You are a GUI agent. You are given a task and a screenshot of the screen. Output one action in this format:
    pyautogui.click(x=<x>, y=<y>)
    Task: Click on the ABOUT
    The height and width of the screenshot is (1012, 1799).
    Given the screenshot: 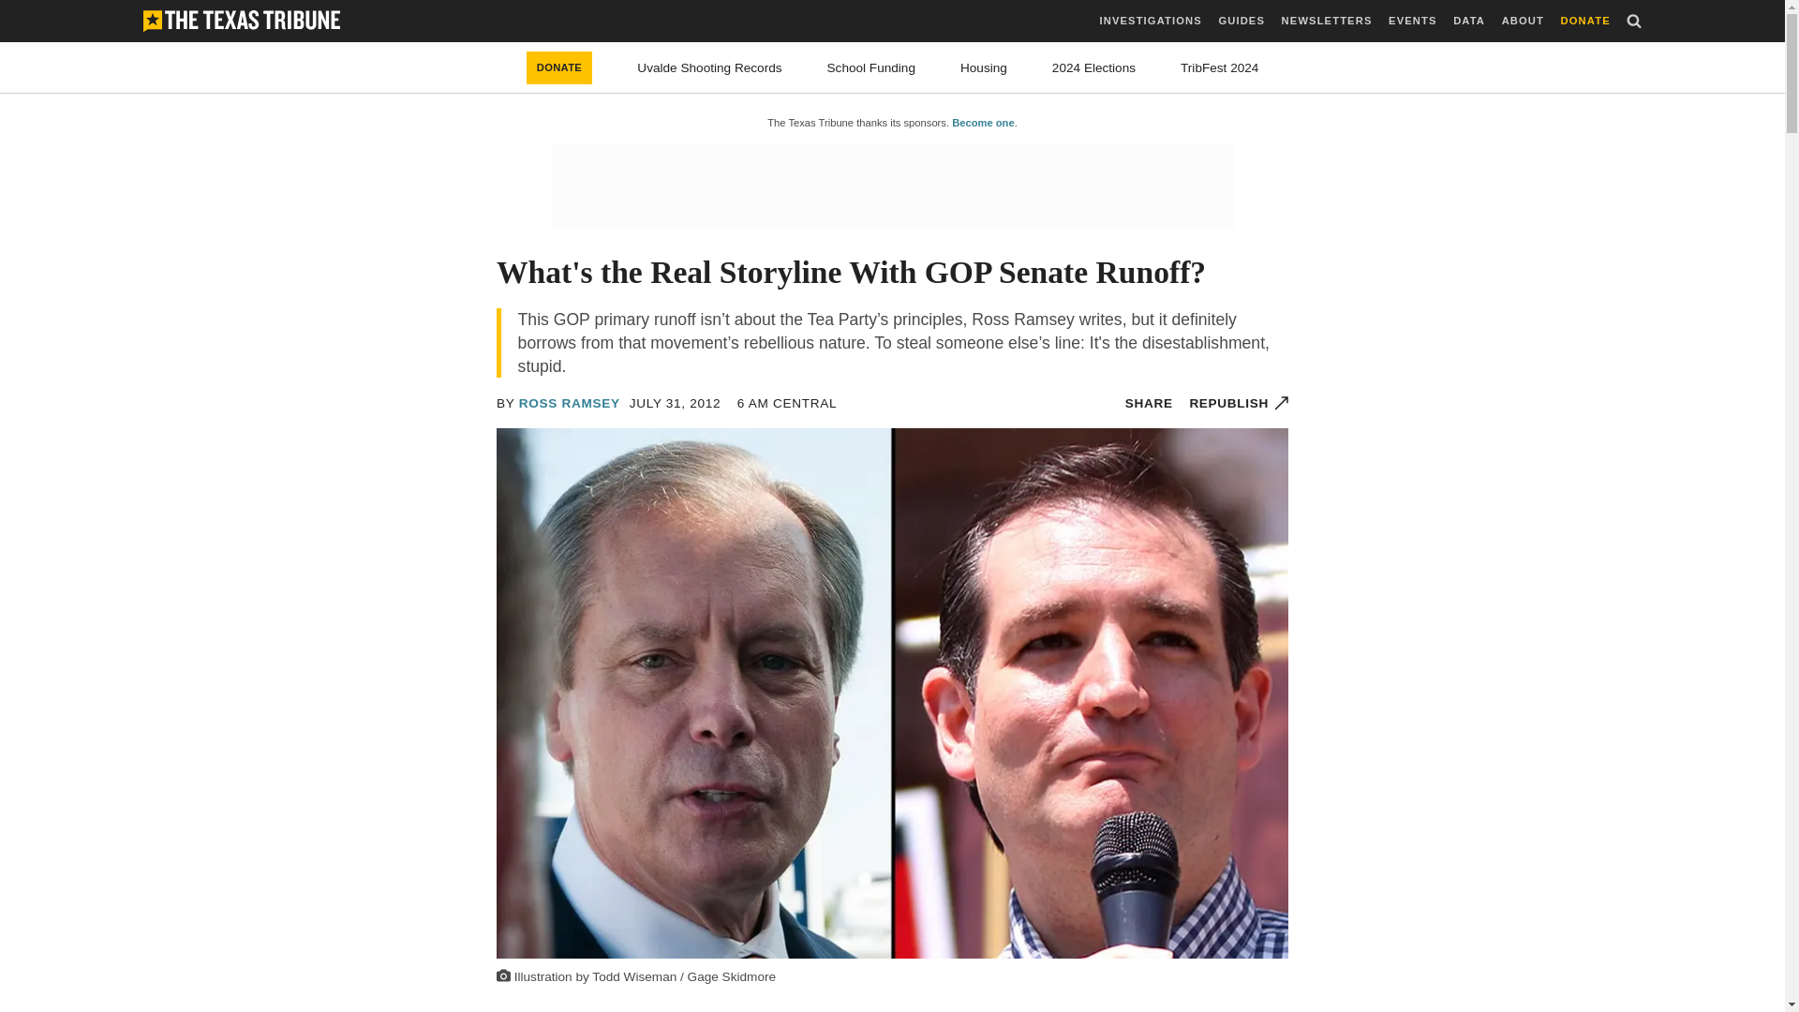 What is the action you would take?
    pyautogui.click(x=1523, y=21)
    